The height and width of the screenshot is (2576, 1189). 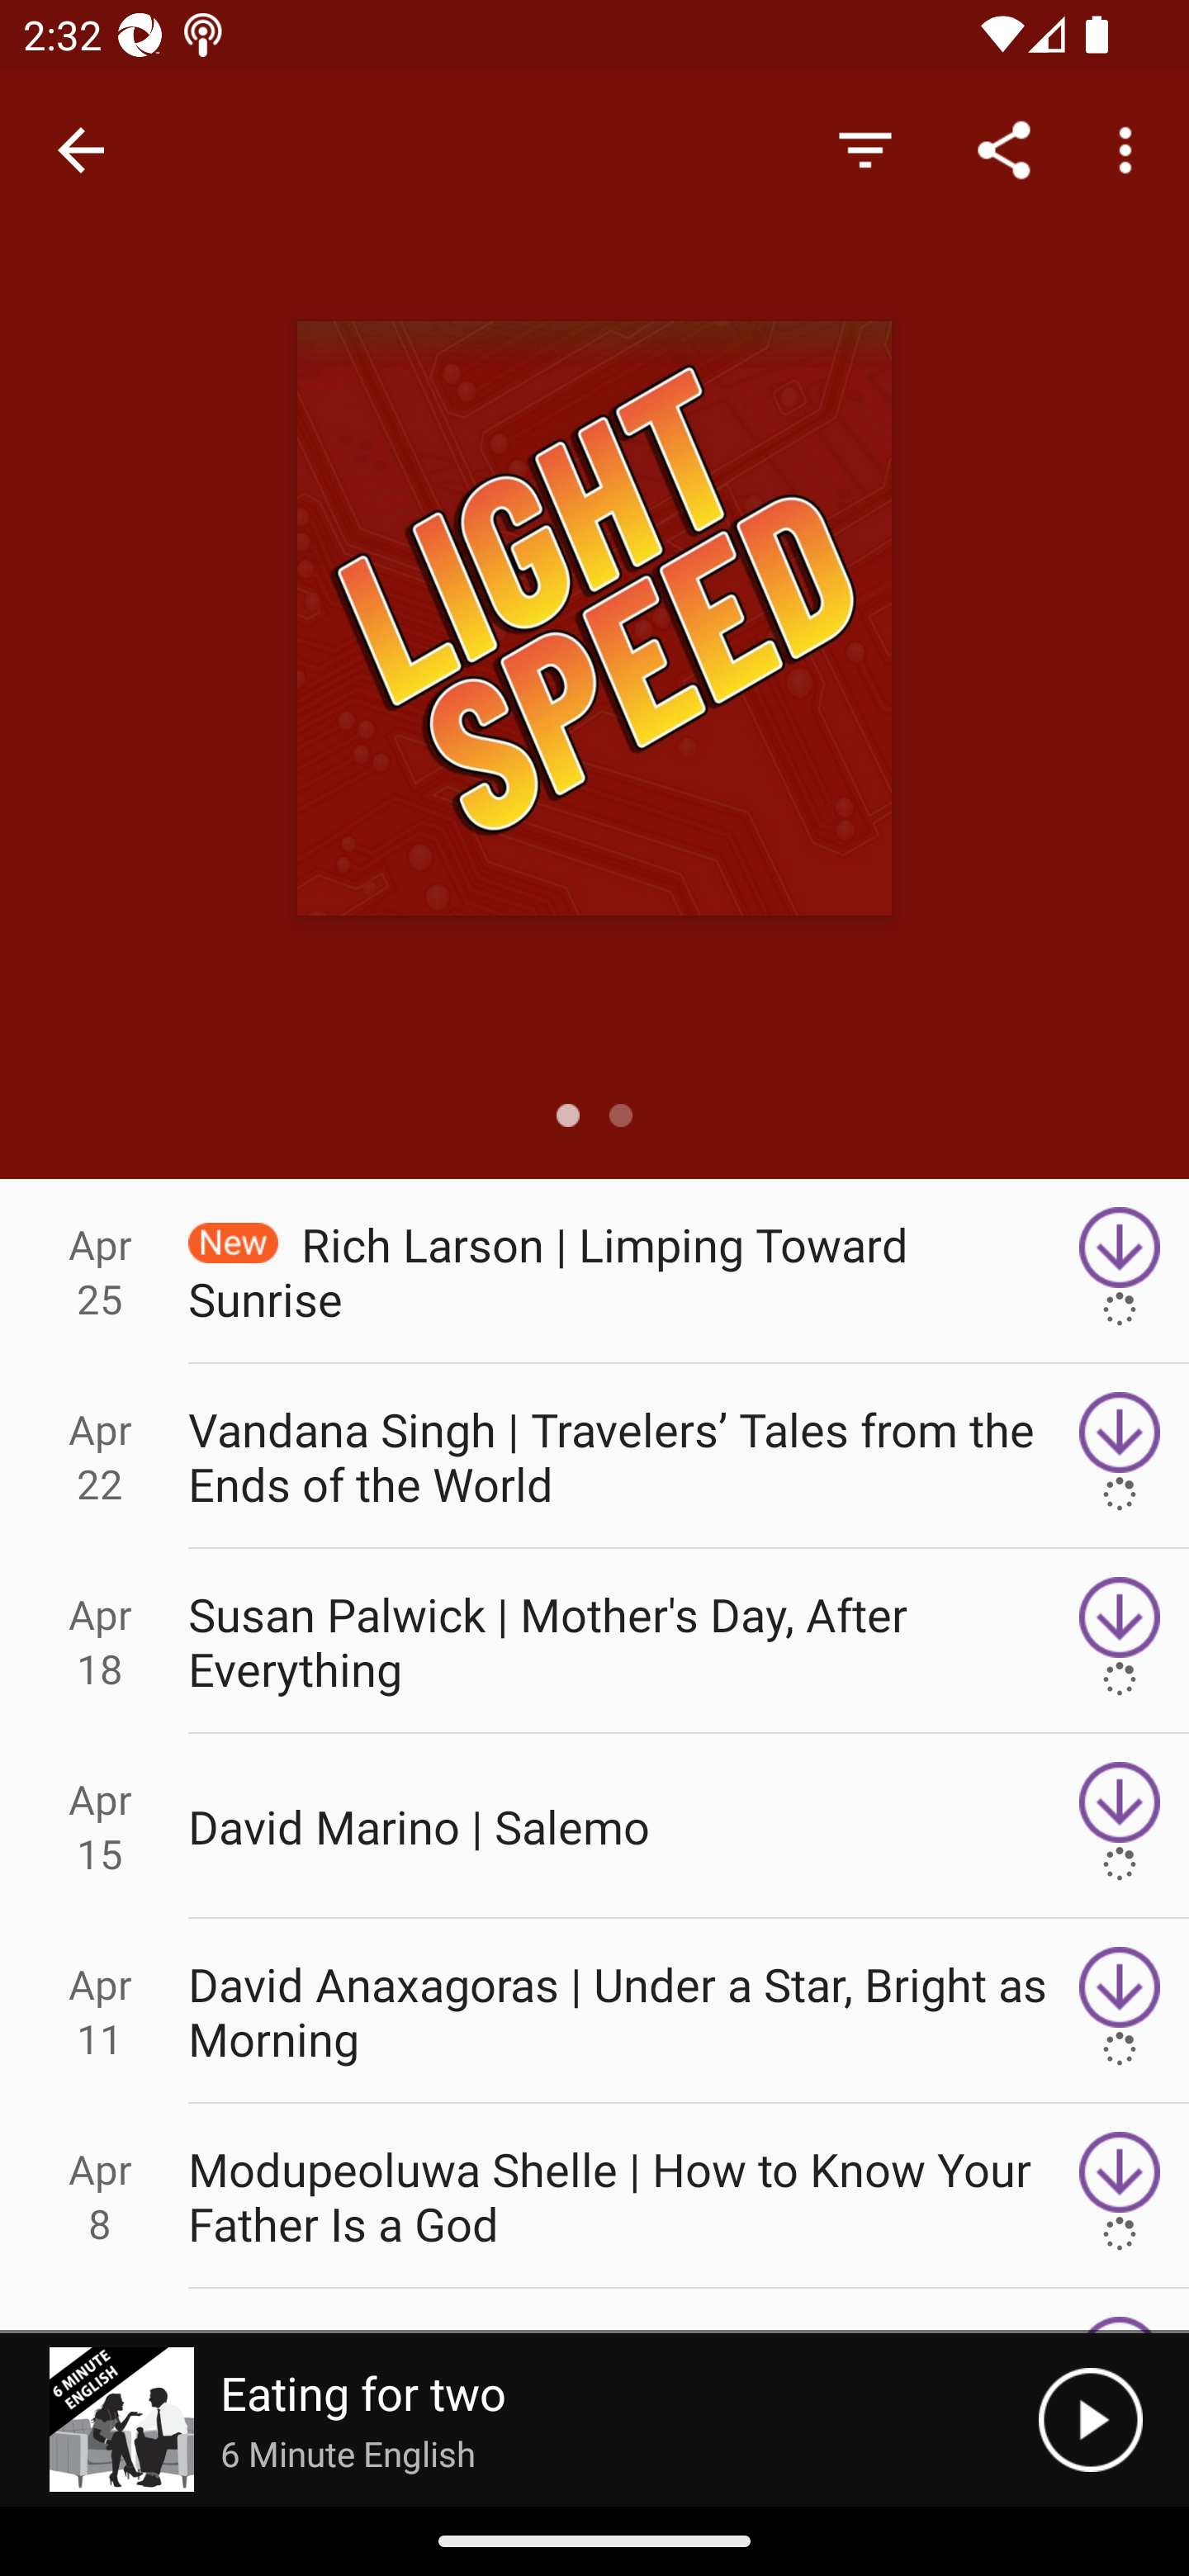 What do you see at coordinates (1131, 149) in the screenshot?
I see `More options` at bounding box center [1131, 149].